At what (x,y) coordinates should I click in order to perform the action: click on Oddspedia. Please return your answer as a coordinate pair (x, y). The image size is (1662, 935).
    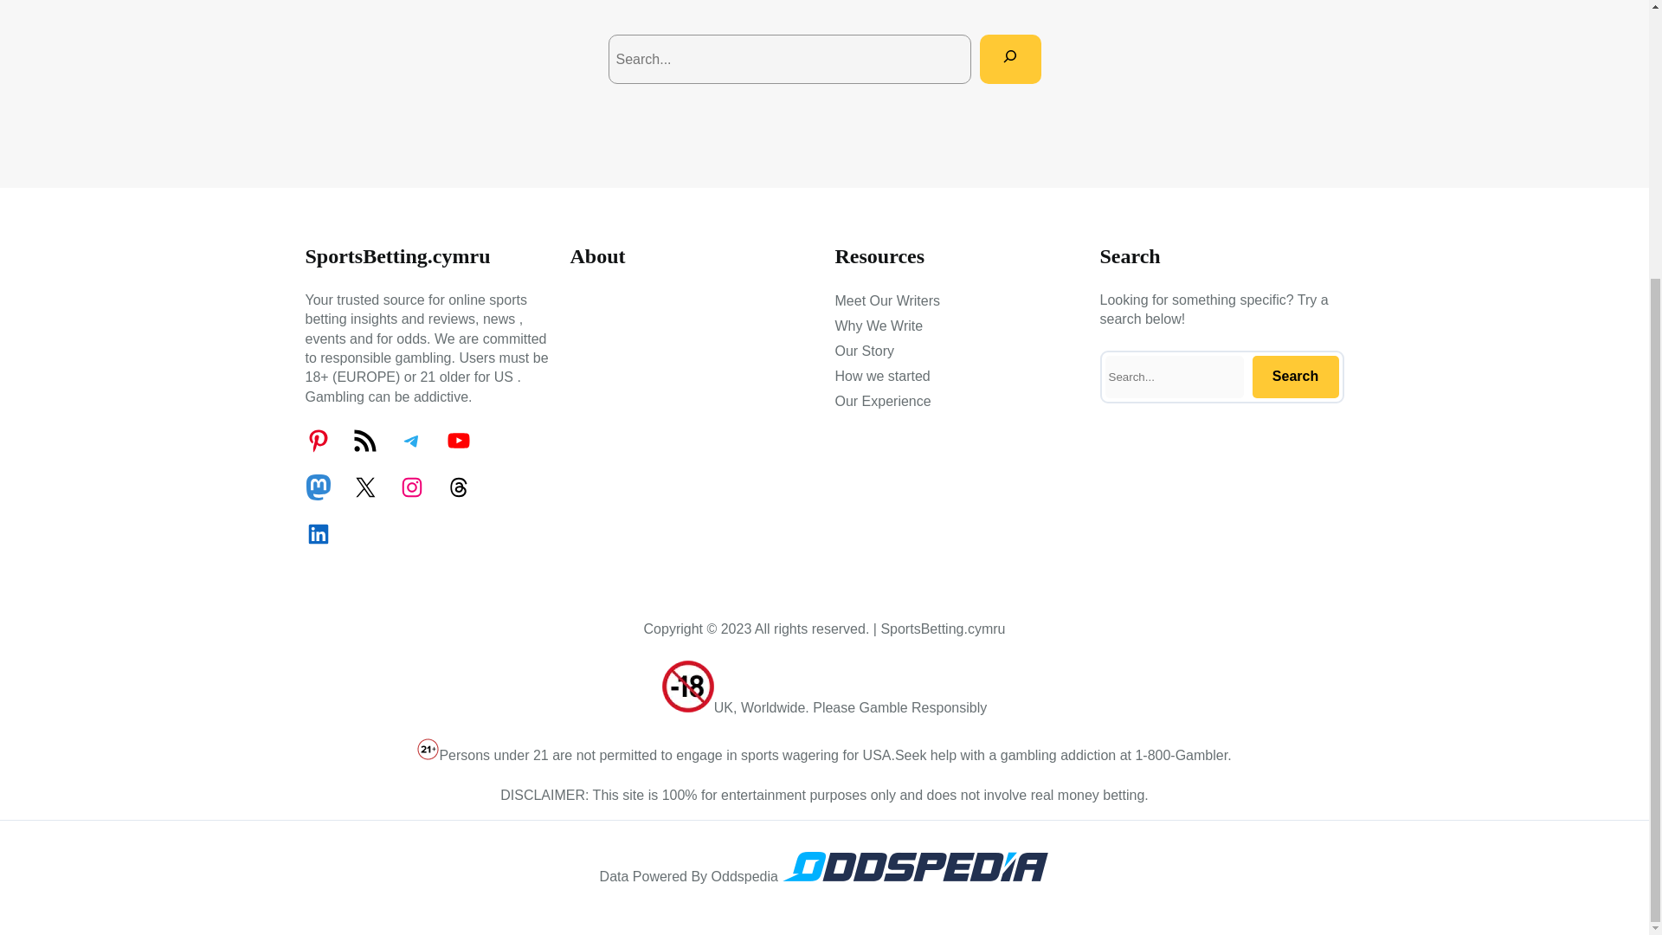
    Looking at the image, I should click on (914, 876).